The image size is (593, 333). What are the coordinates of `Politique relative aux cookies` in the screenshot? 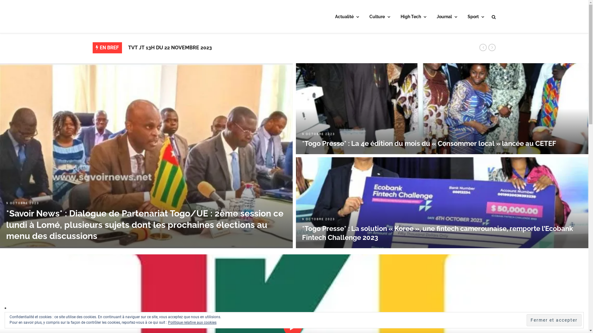 It's located at (192, 323).